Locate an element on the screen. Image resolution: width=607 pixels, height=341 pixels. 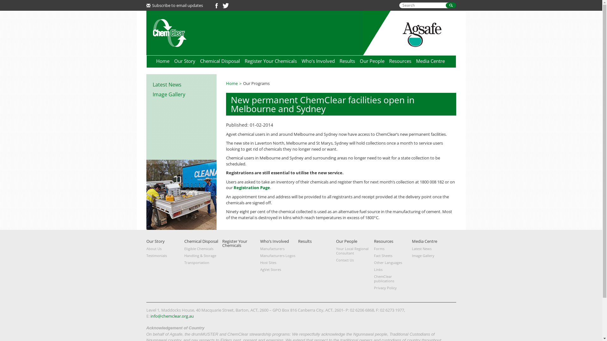
Media Centre is located at coordinates (424, 241).